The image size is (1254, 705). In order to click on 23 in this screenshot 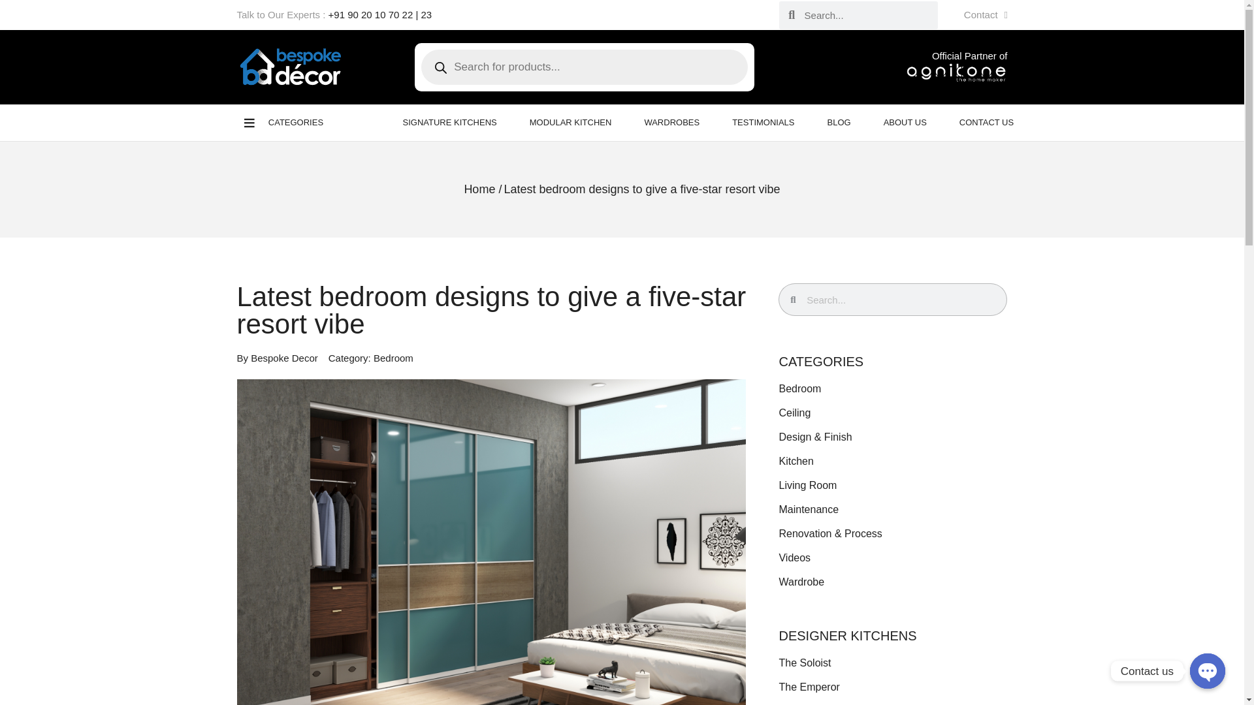, I will do `click(426, 14)`.